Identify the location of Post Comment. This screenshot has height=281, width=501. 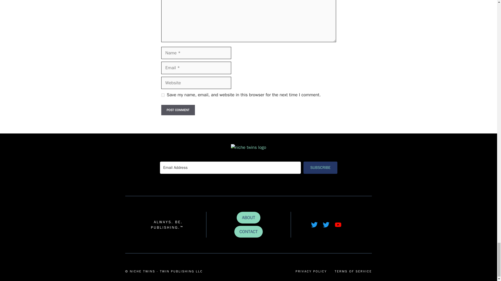
(178, 110).